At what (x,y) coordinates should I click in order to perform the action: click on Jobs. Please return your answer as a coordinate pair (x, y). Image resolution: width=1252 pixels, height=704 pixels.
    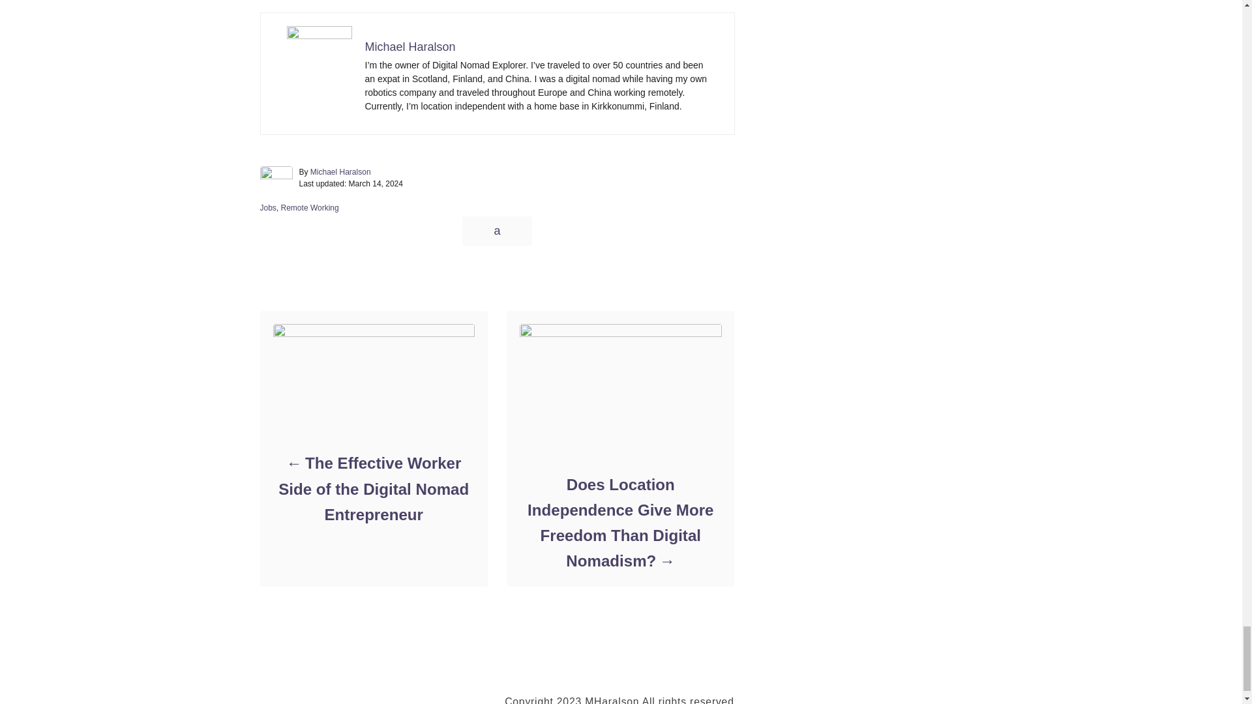
    Looking at the image, I should click on (267, 208).